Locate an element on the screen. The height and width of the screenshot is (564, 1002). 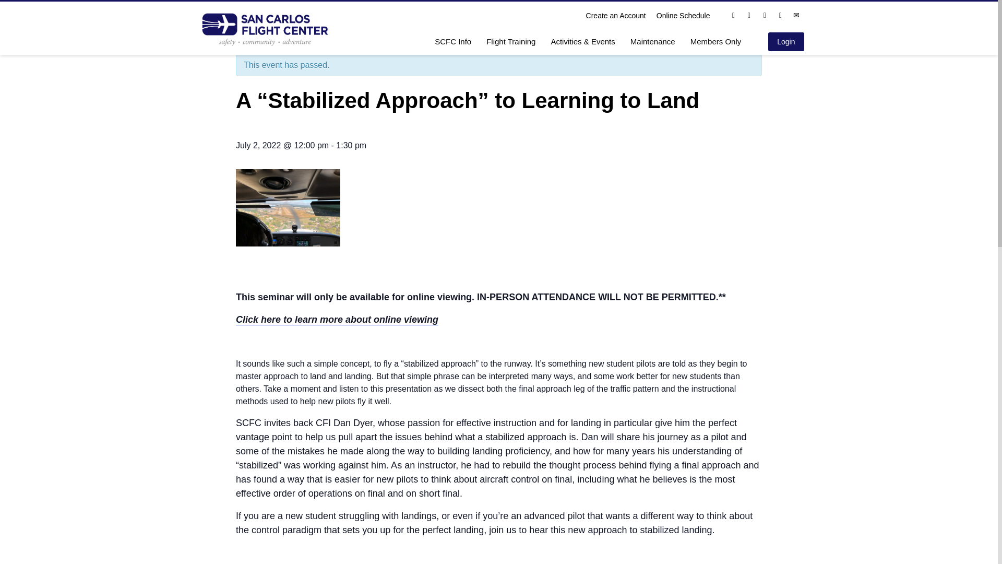
Create an Account is located at coordinates (616, 16).